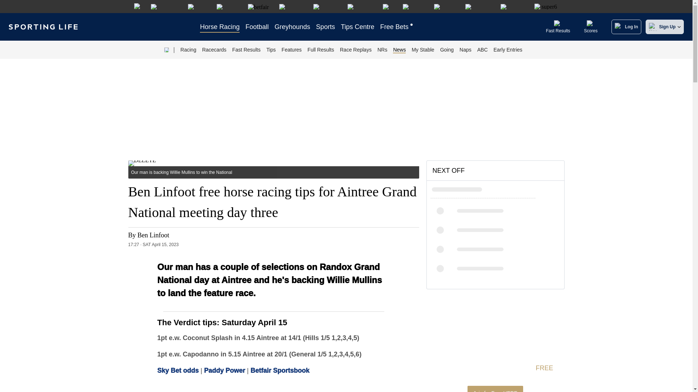 This screenshot has width=698, height=392. Describe the element at coordinates (321, 50) in the screenshot. I see `Full Results` at that location.